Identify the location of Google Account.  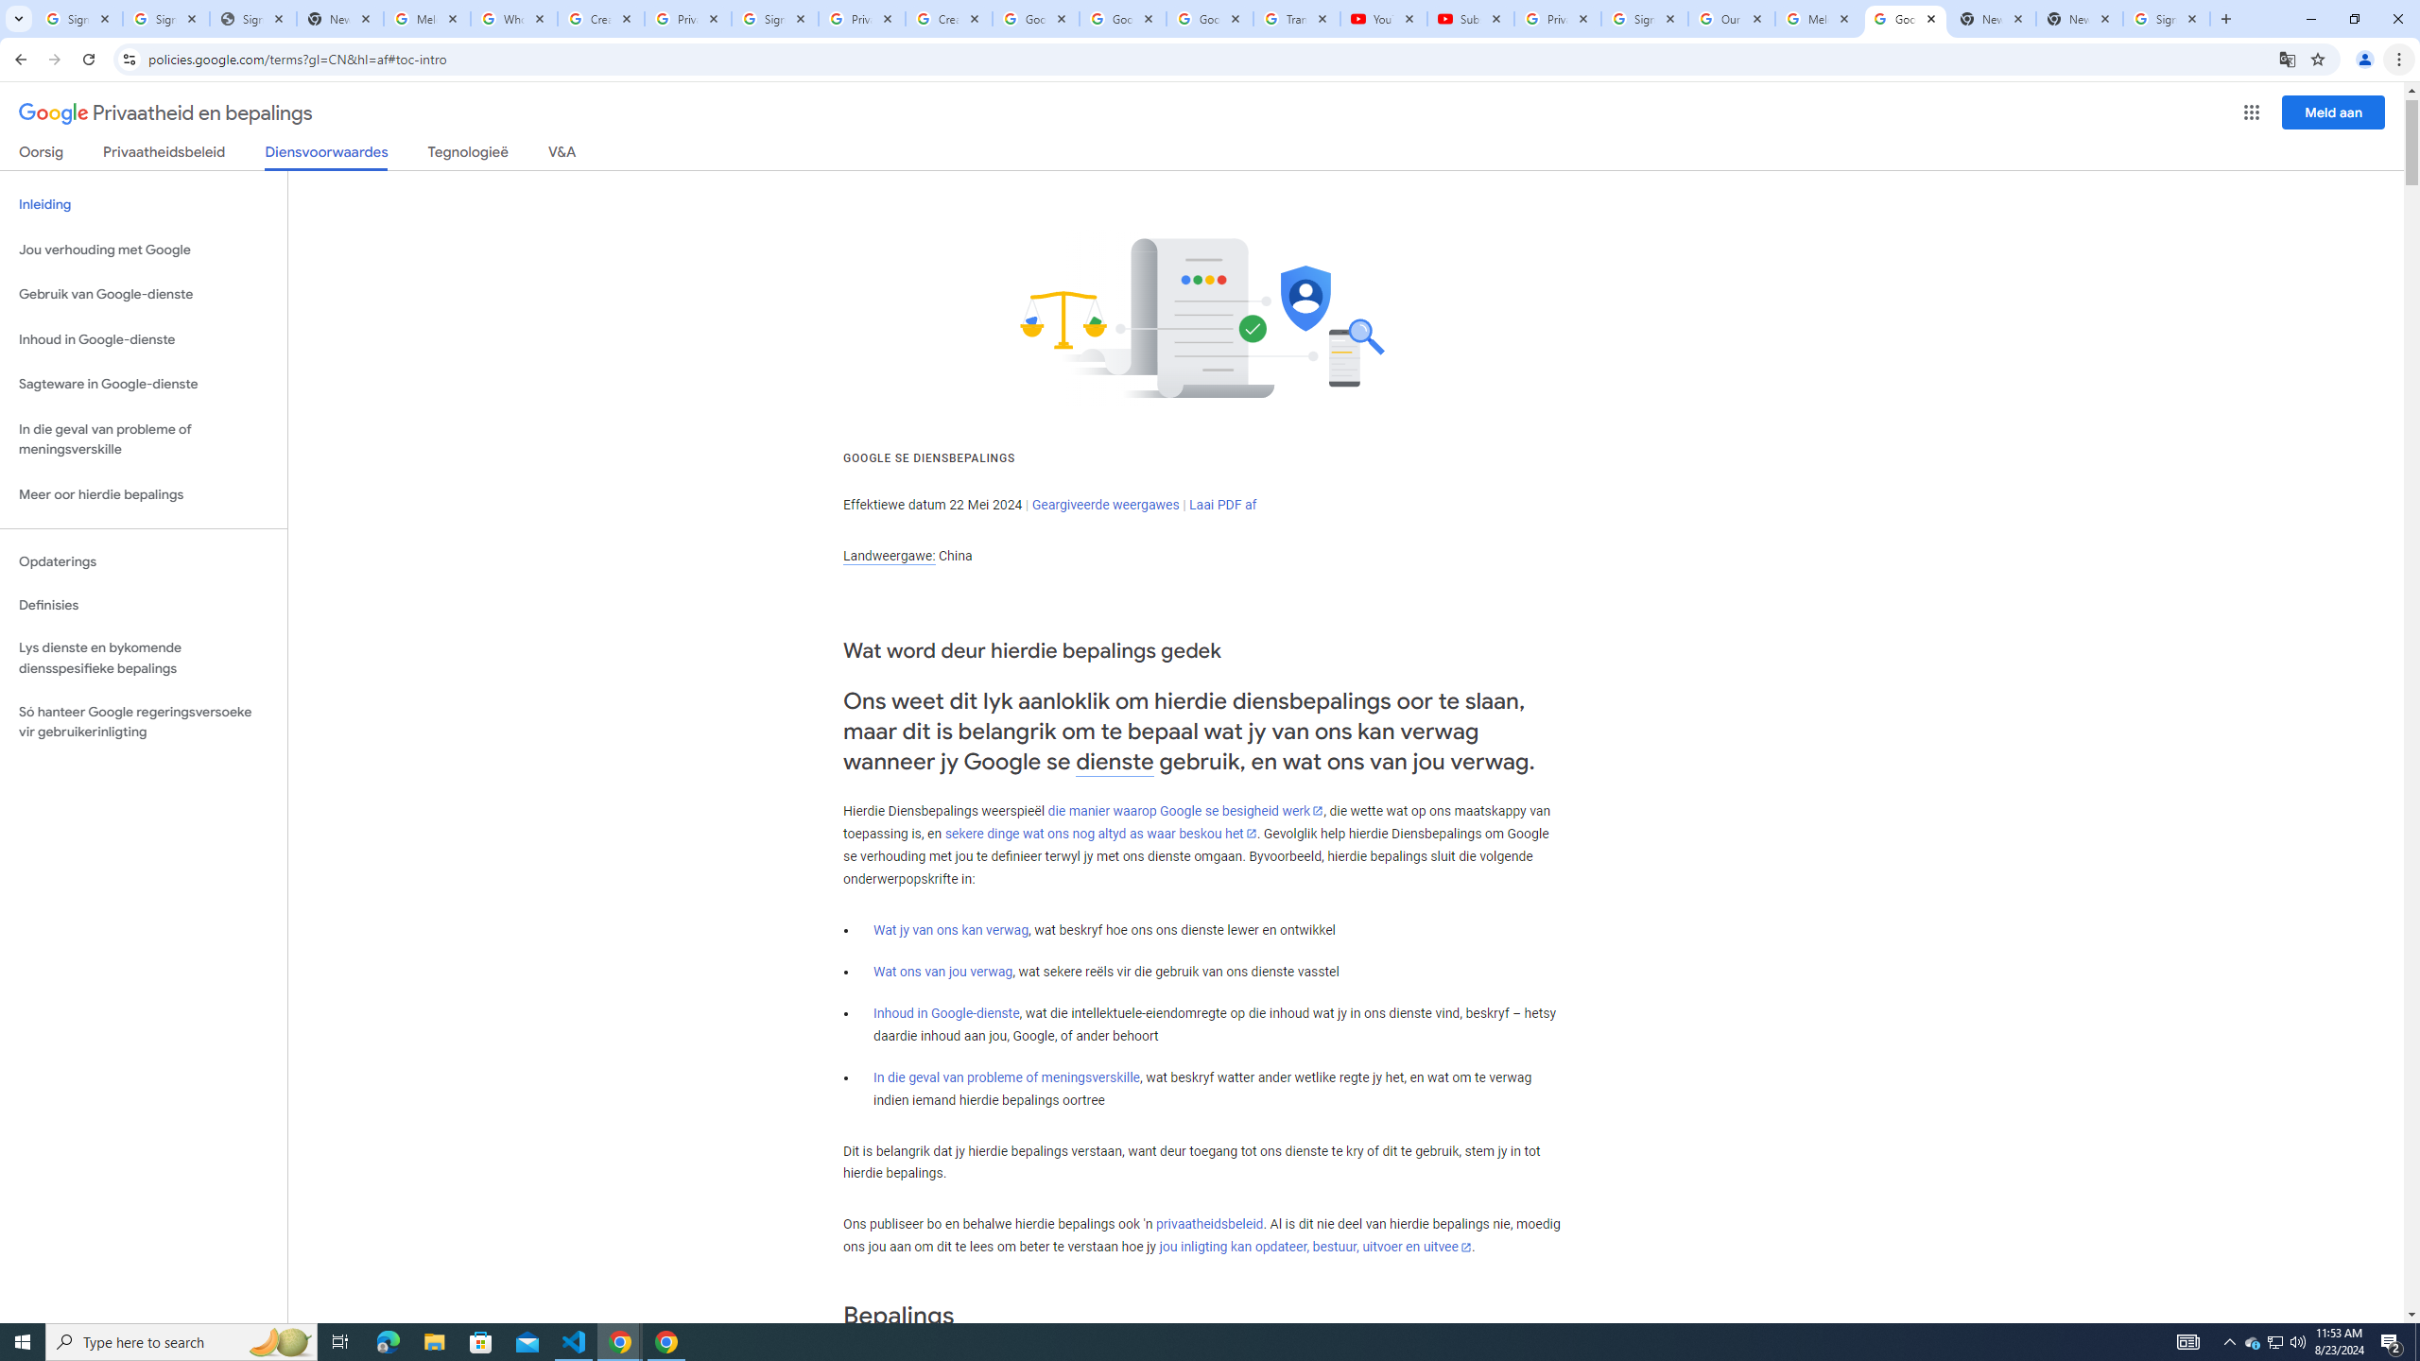
(1210, 19).